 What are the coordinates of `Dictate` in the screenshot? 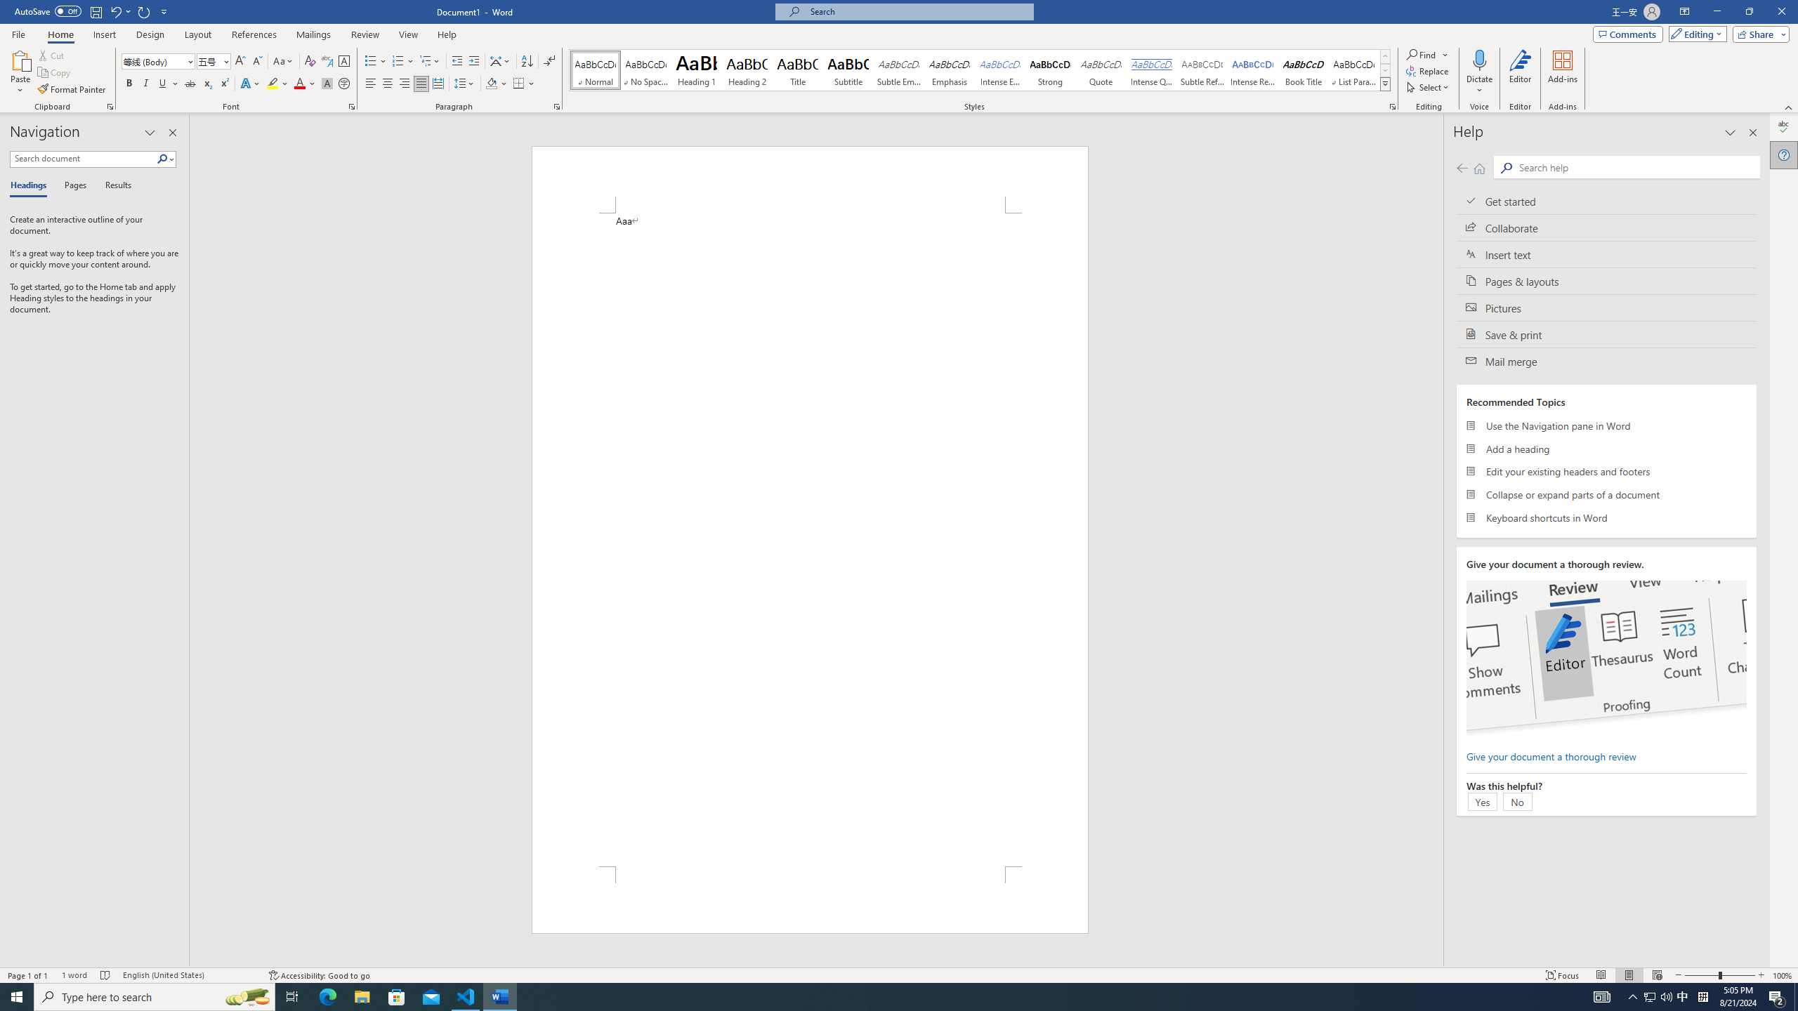 It's located at (1479, 72).